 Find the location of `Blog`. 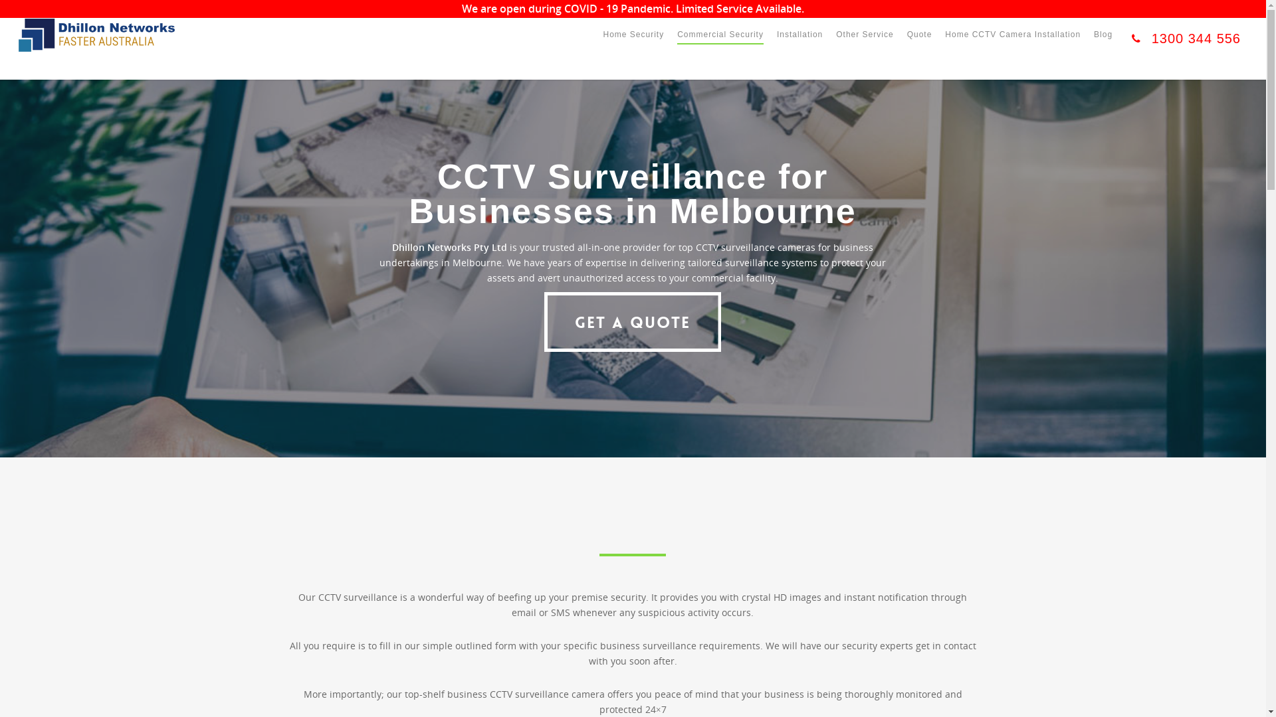

Blog is located at coordinates (1103, 44).